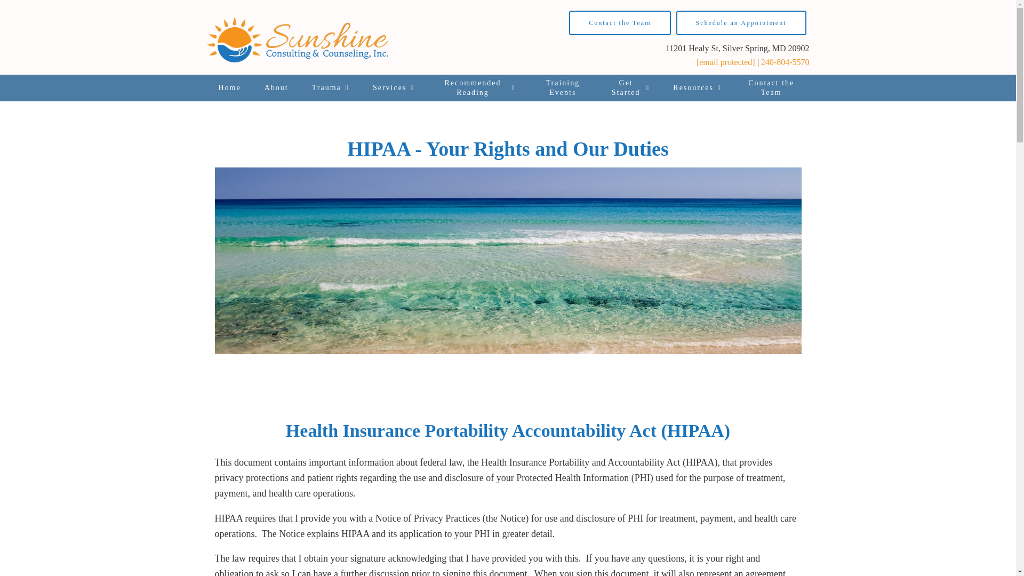 This screenshot has width=1024, height=576. Describe the element at coordinates (229, 88) in the screenshot. I see `Home` at that location.